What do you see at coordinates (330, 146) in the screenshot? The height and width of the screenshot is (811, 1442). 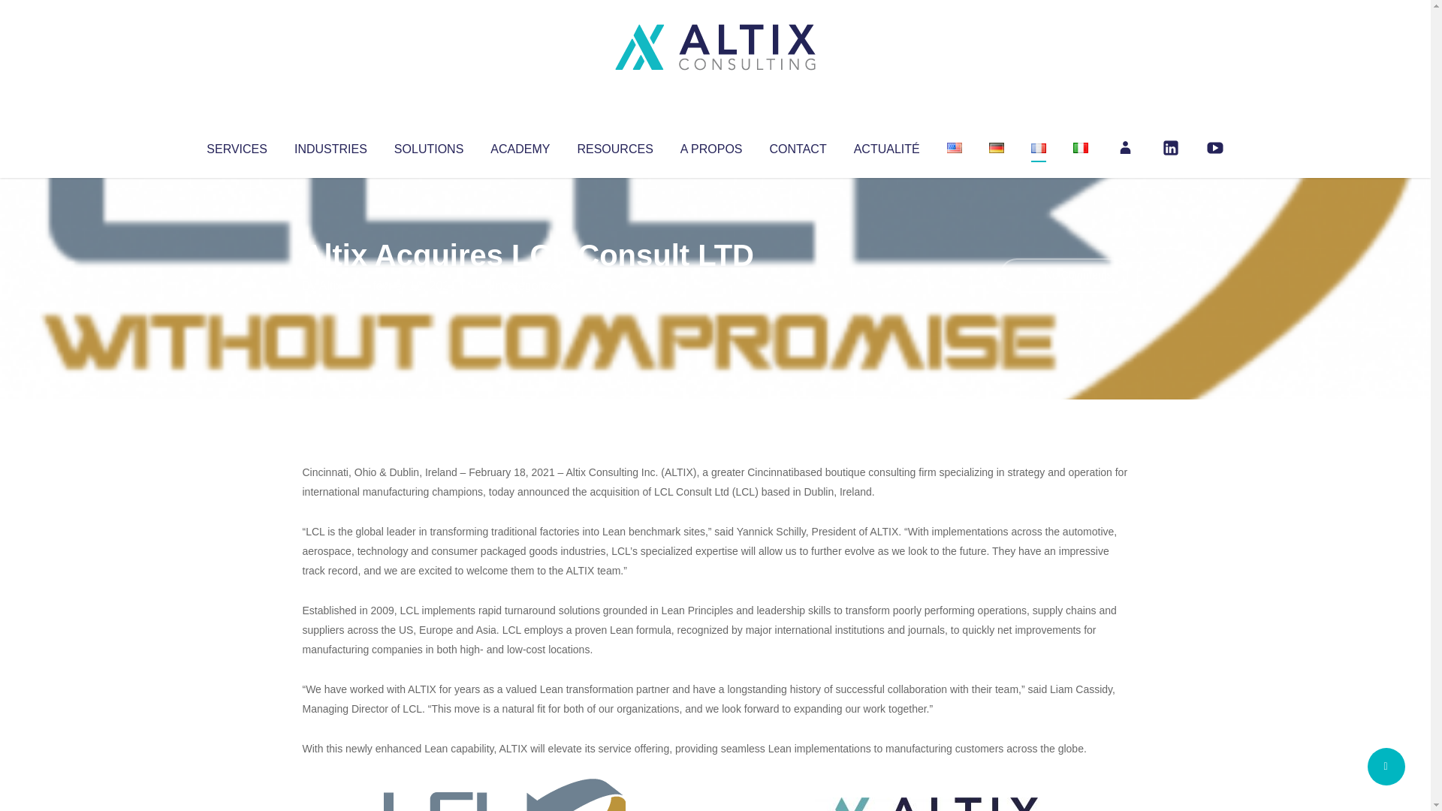 I see `INDUSTRIES` at bounding box center [330, 146].